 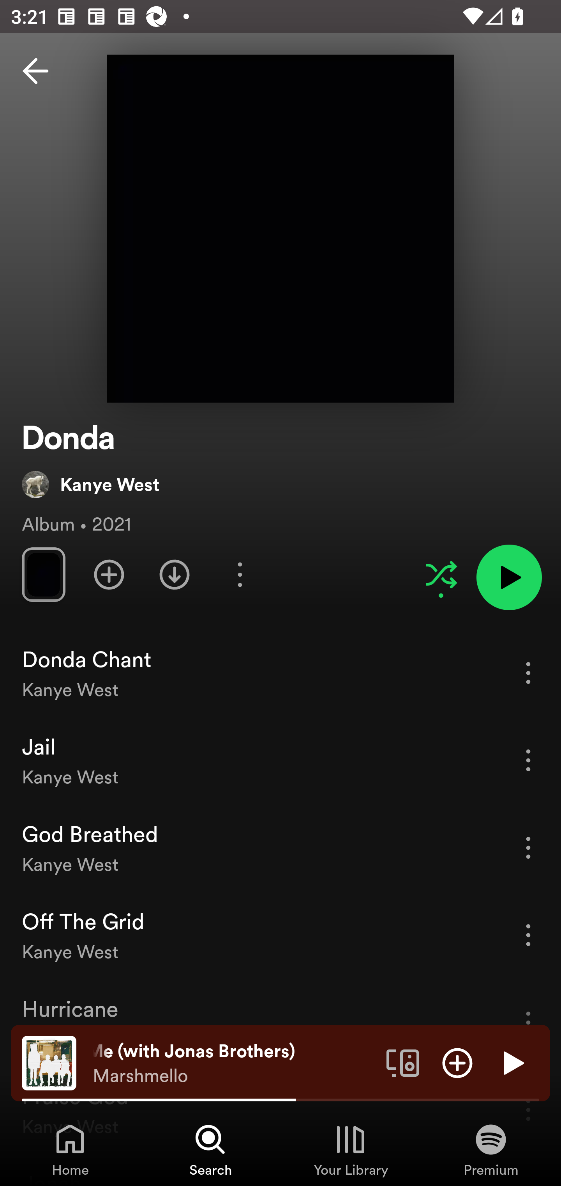 I want to click on Play playlist, so click(x=509, y=577).